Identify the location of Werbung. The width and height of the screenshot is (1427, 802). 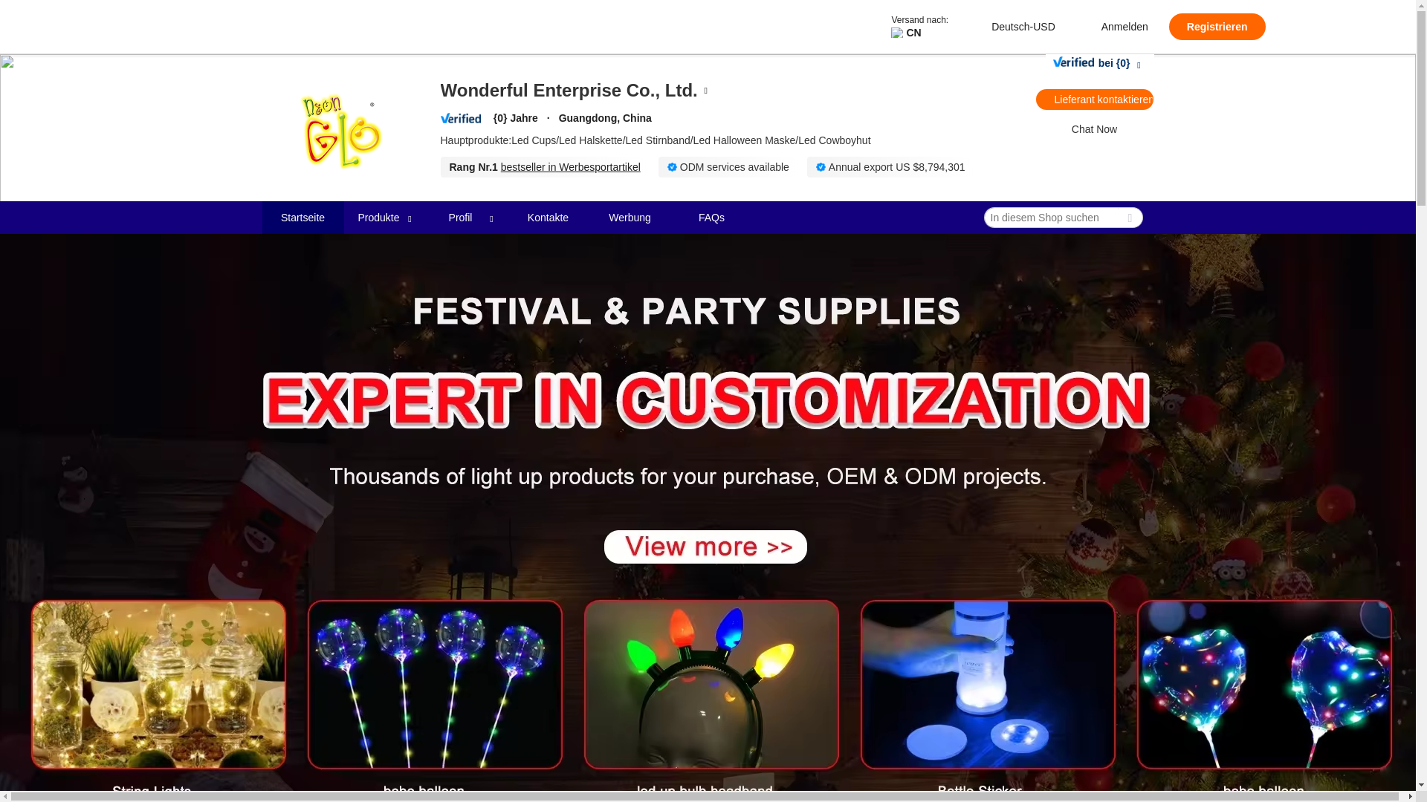
(630, 217).